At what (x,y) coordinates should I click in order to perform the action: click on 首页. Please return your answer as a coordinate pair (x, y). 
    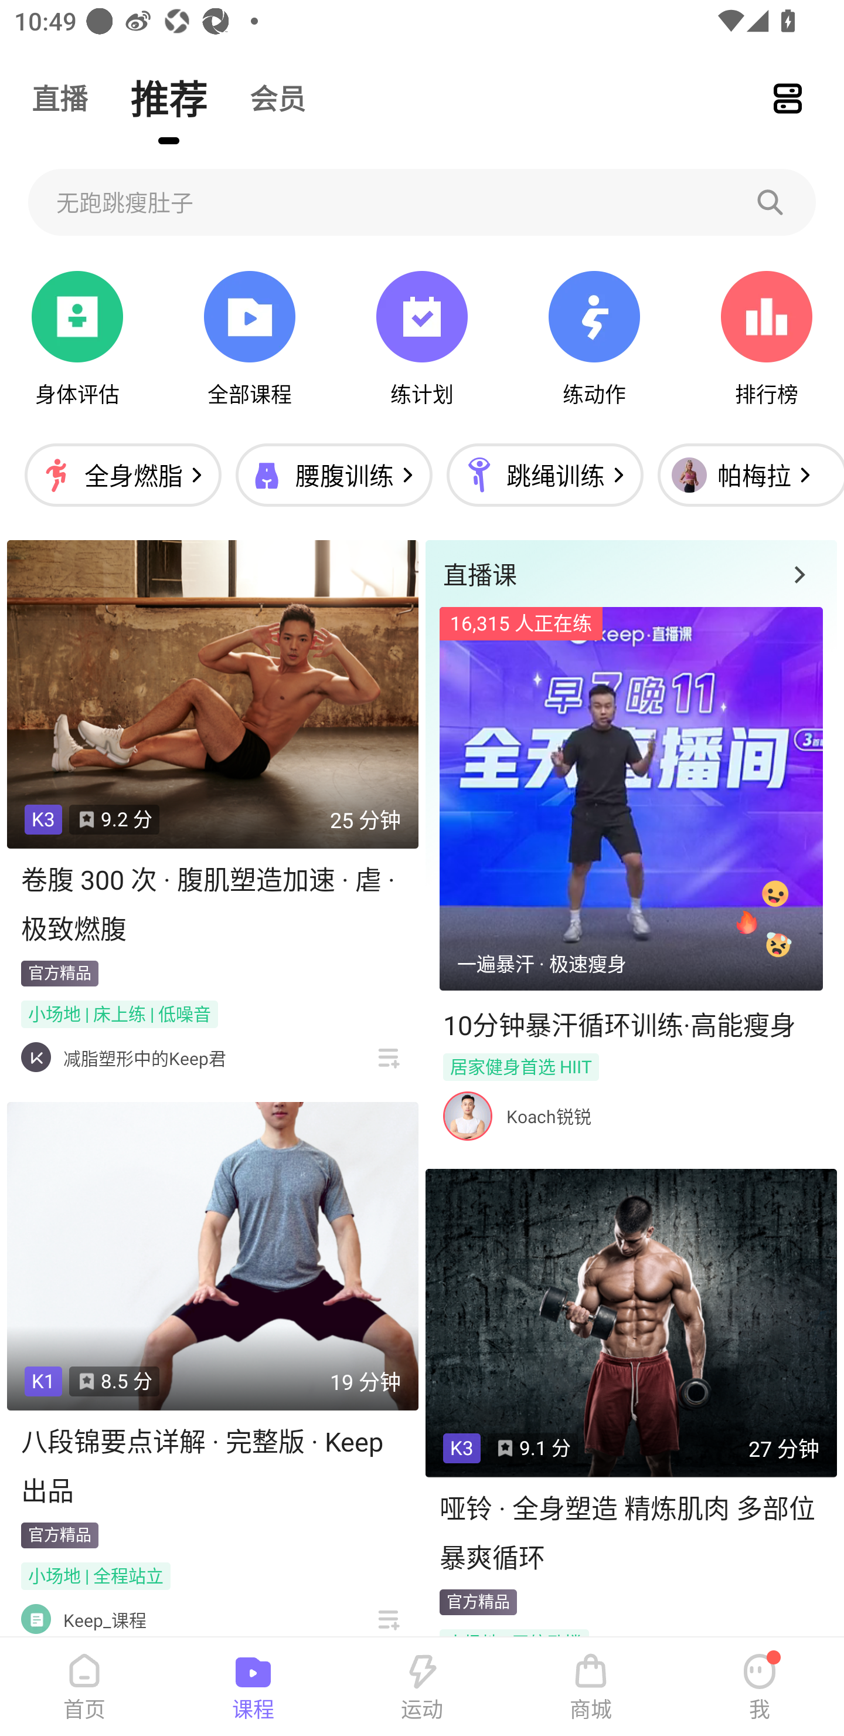
    Looking at the image, I should click on (84, 1687).